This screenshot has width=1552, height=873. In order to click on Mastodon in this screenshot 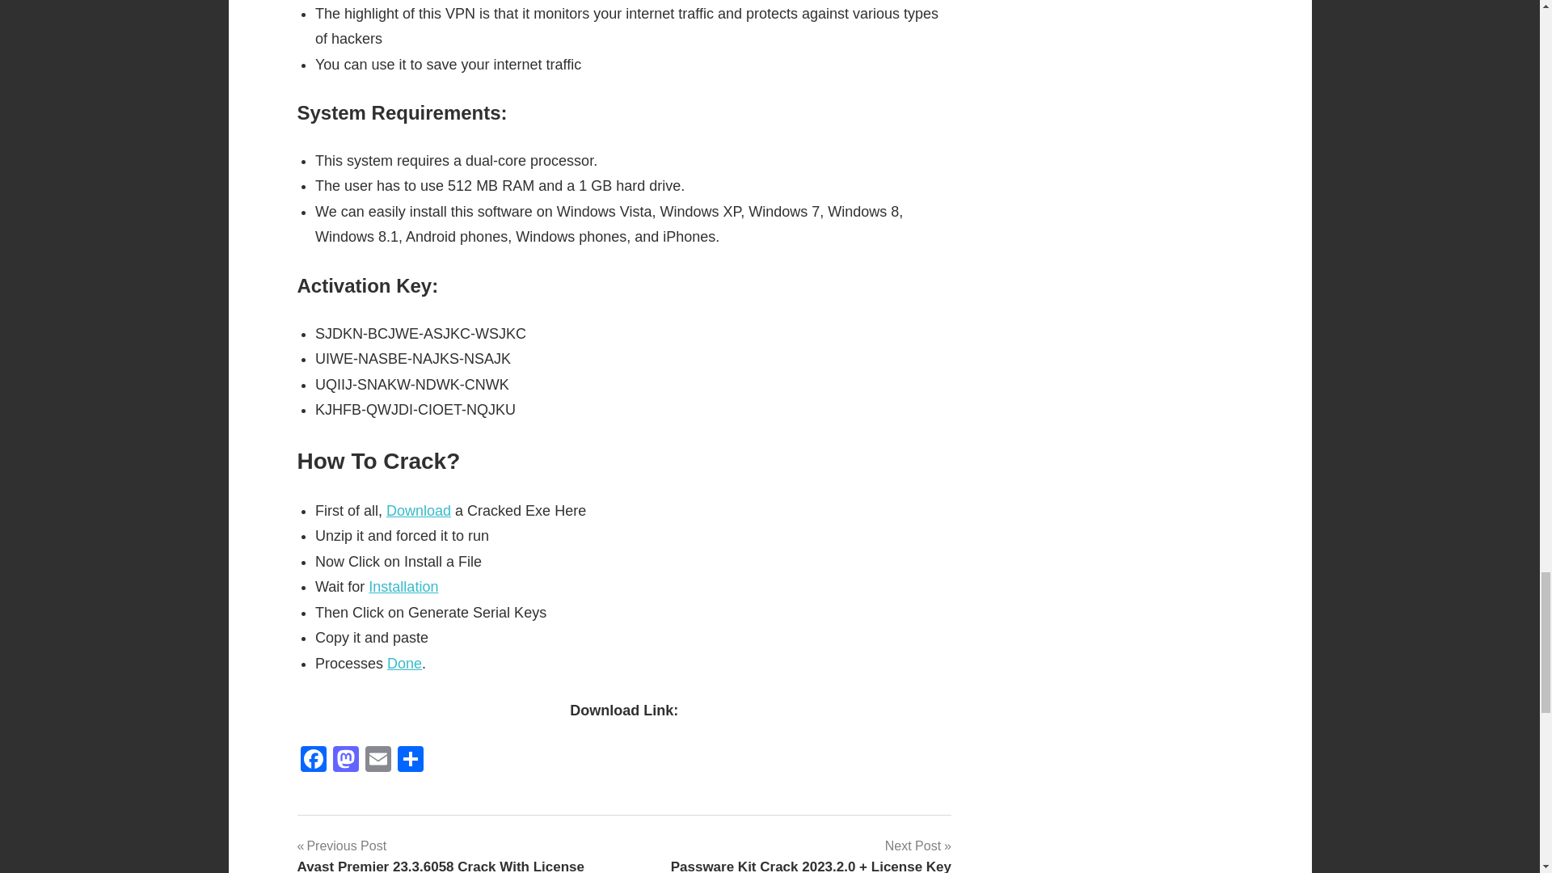, I will do `click(345, 761)`.